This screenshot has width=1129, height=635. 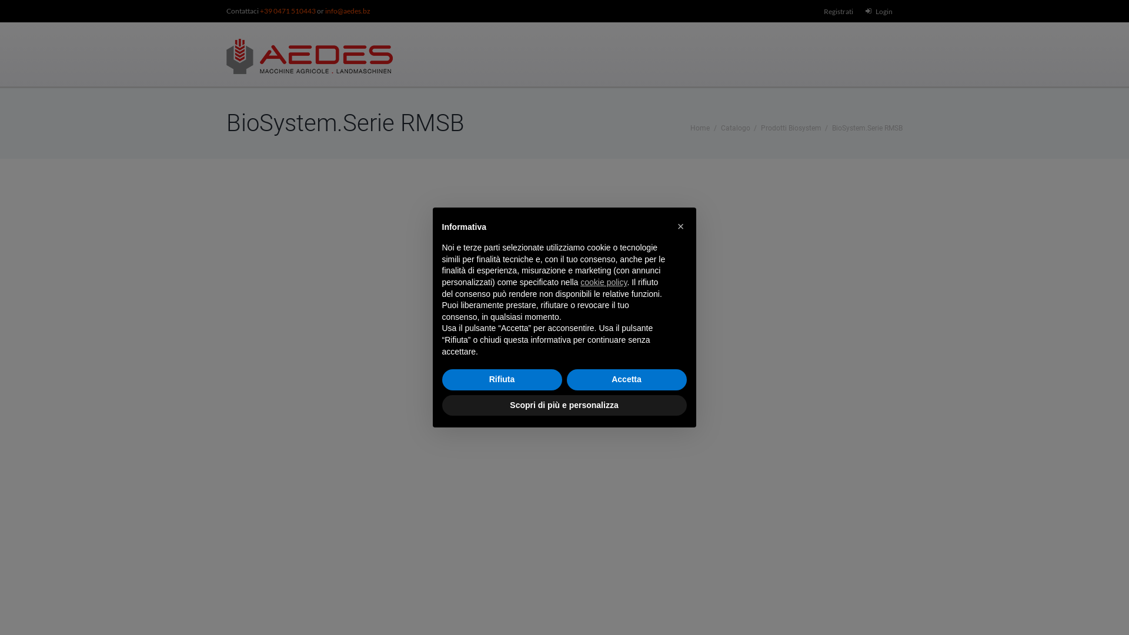 I want to click on Rifiuta, so click(x=502, y=380).